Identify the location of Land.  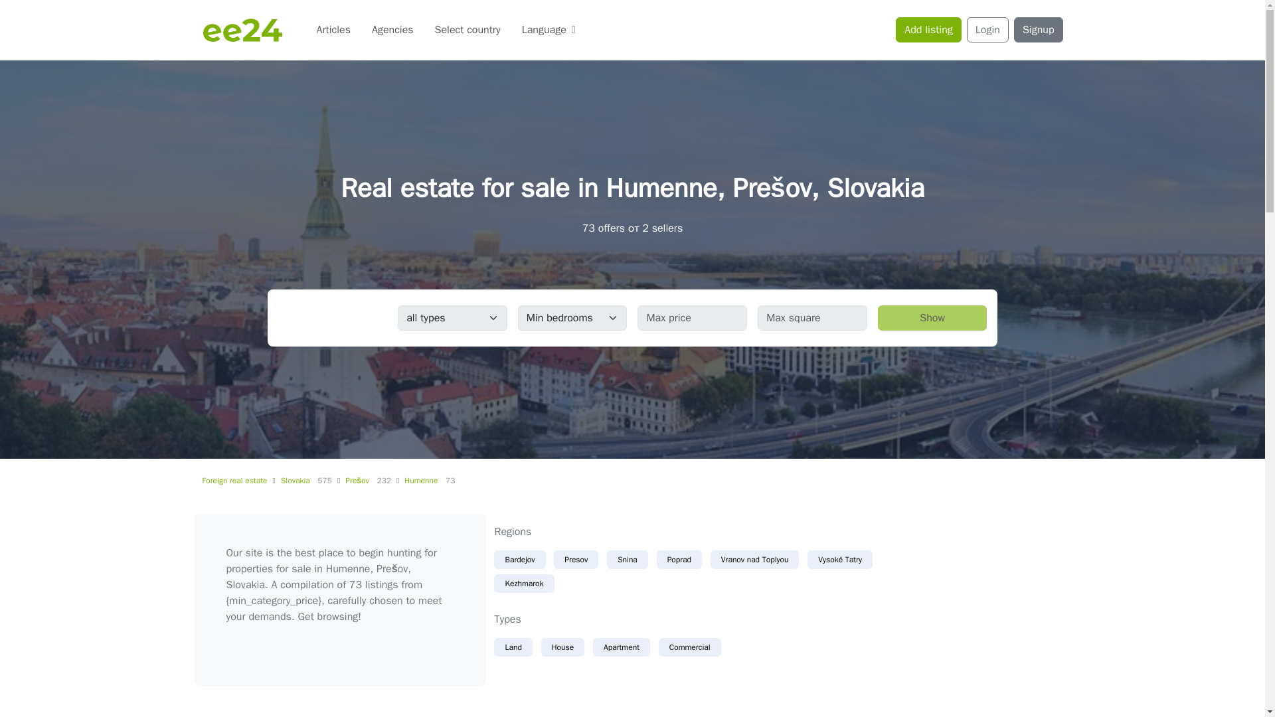
(513, 647).